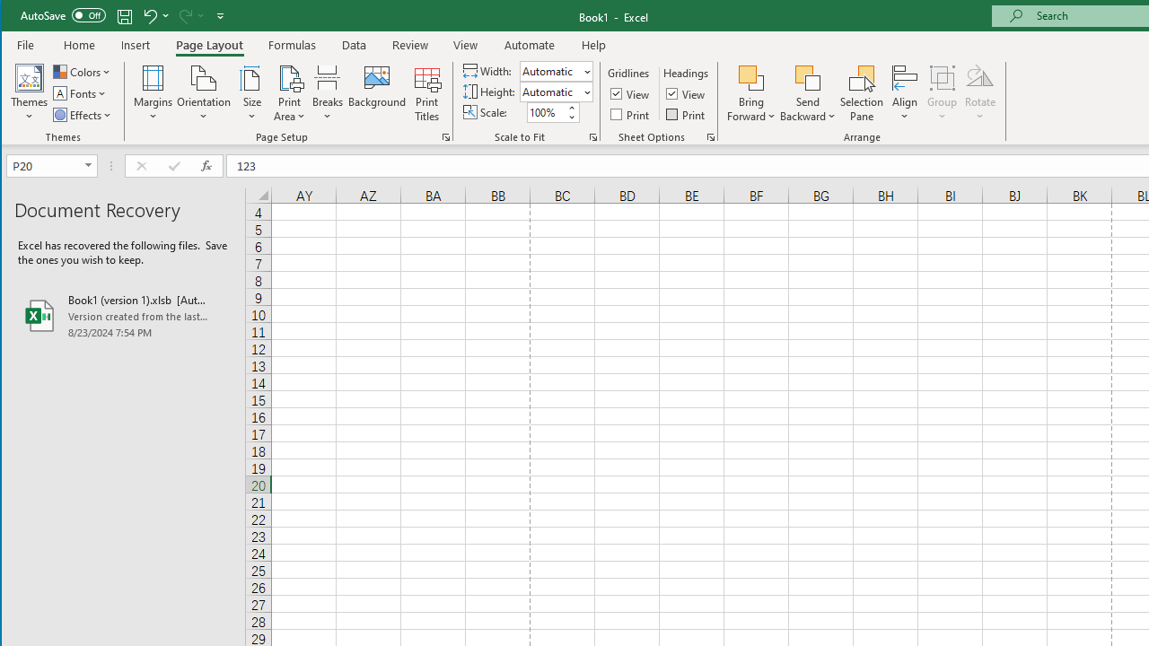 This screenshot has width=1149, height=646. Describe the element at coordinates (571, 117) in the screenshot. I see `Less` at that location.